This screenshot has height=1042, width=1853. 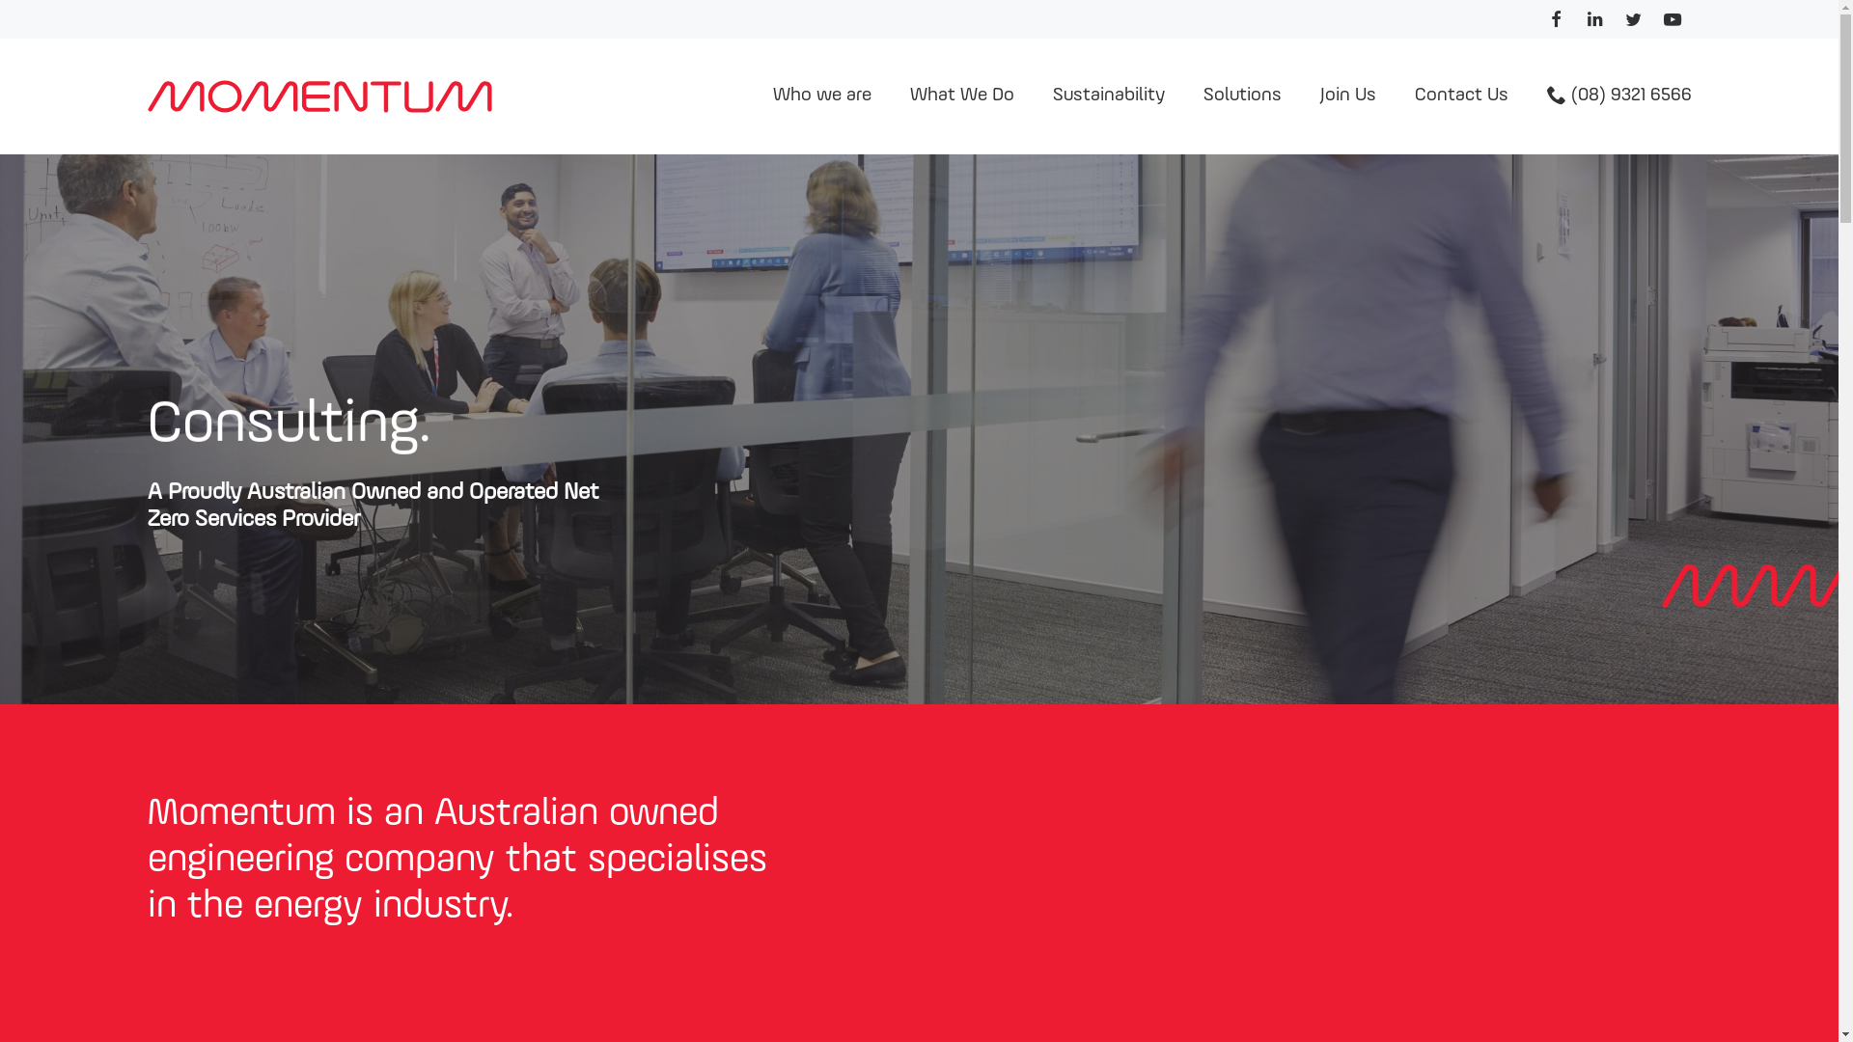 I want to click on (08) 9321 6566, so click(x=1618, y=96).